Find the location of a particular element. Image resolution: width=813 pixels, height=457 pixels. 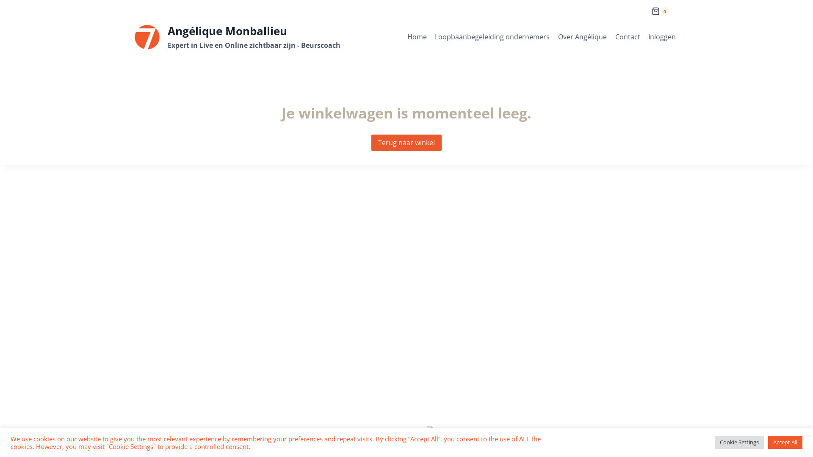

Terug naar winkel is located at coordinates (406, 143).